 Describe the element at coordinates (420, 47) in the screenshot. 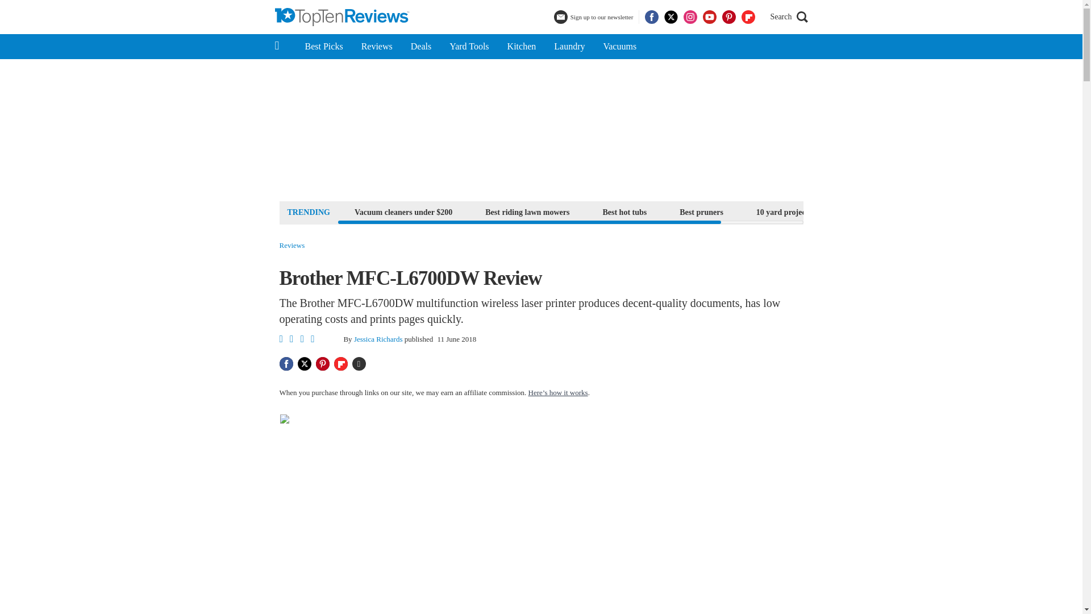

I see `Deals` at that location.